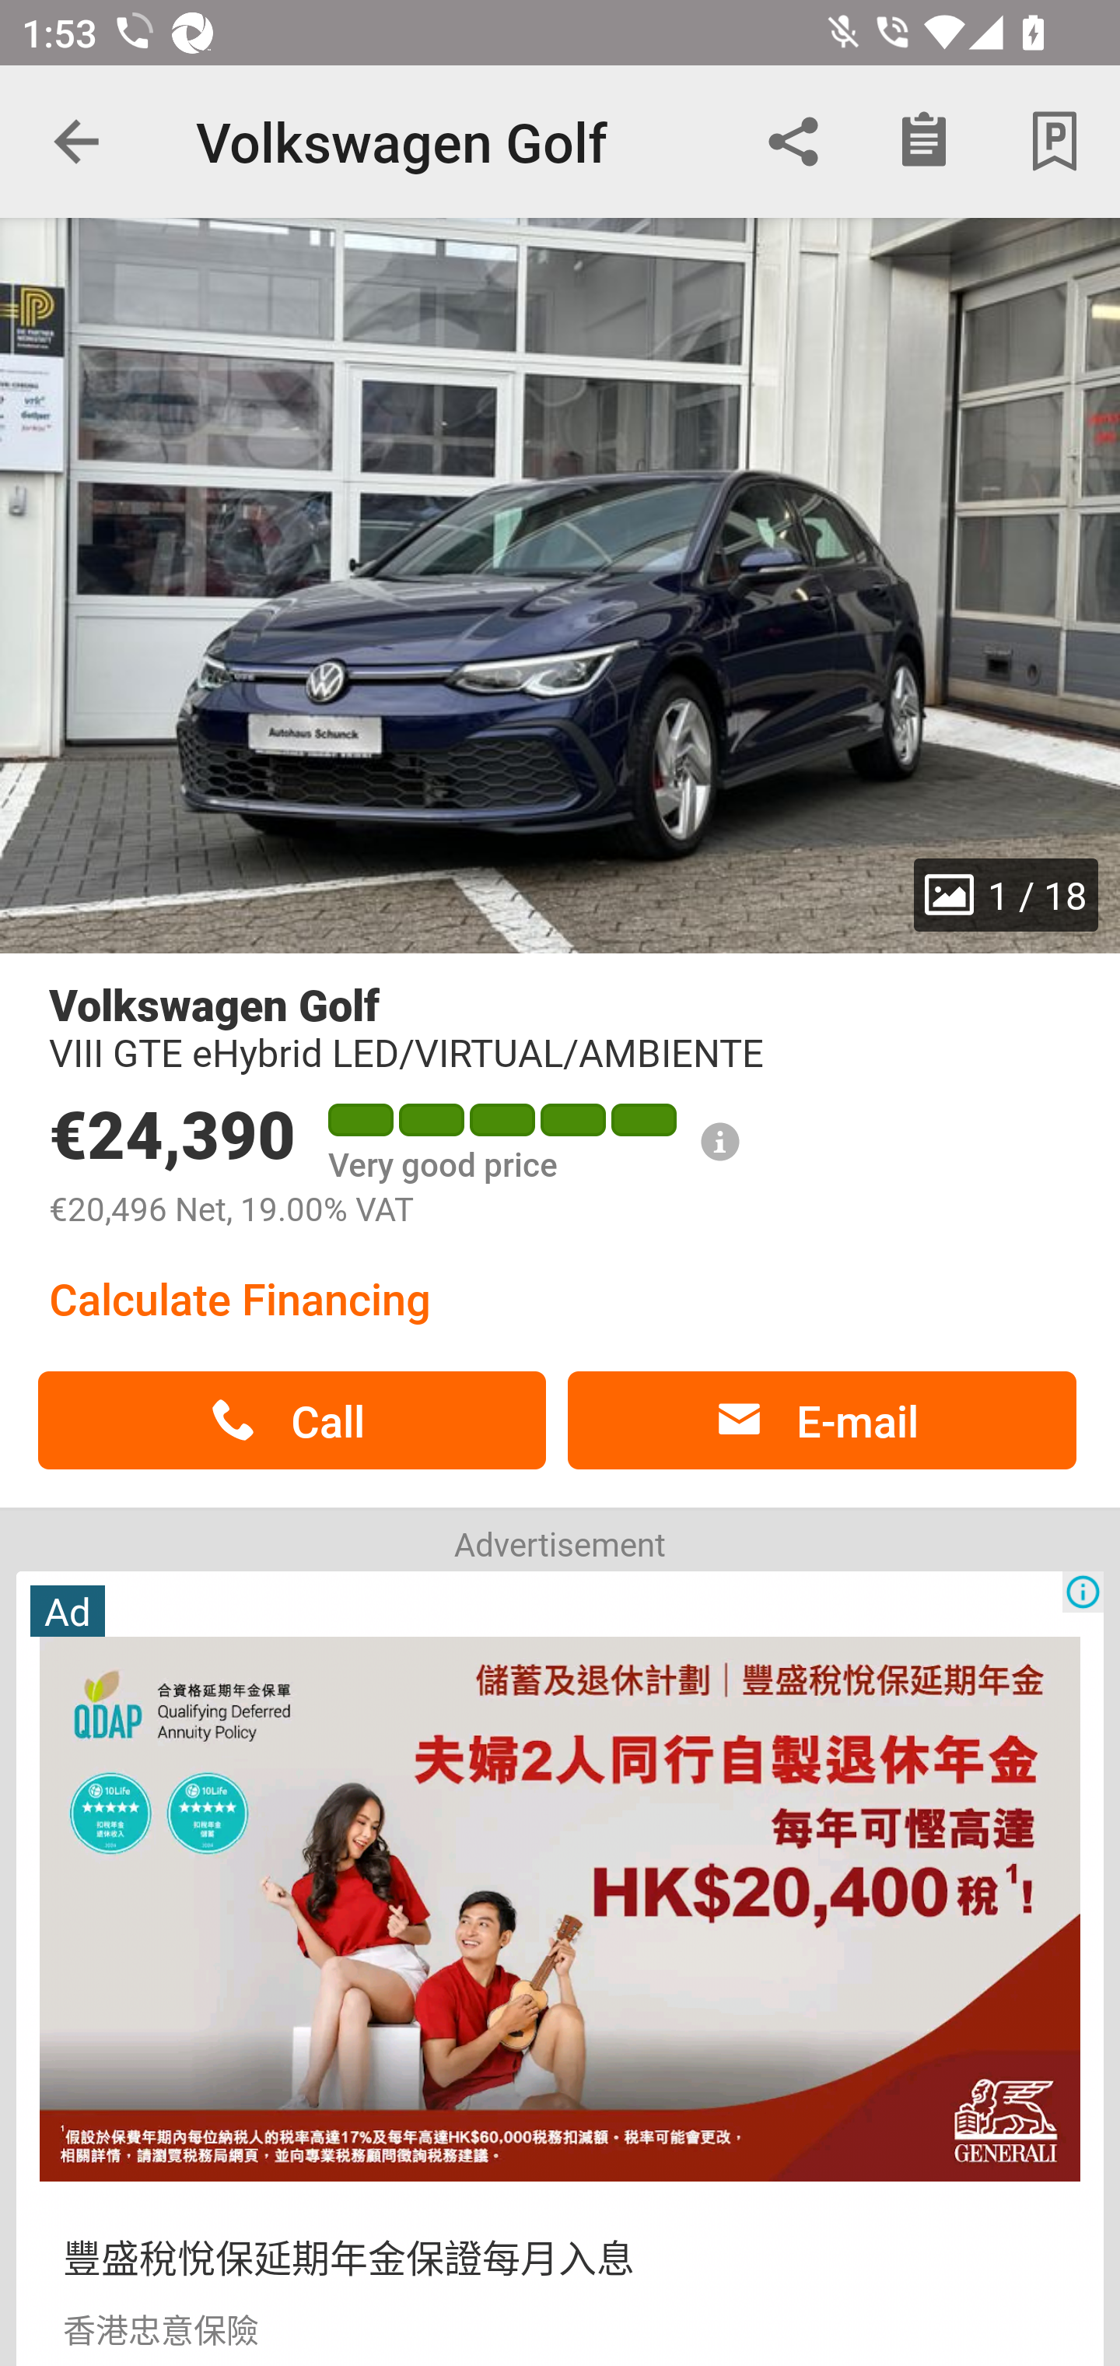 Image resolution: width=1120 pixels, height=2366 pixels. I want to click on Navigate up, so click(76, 142).